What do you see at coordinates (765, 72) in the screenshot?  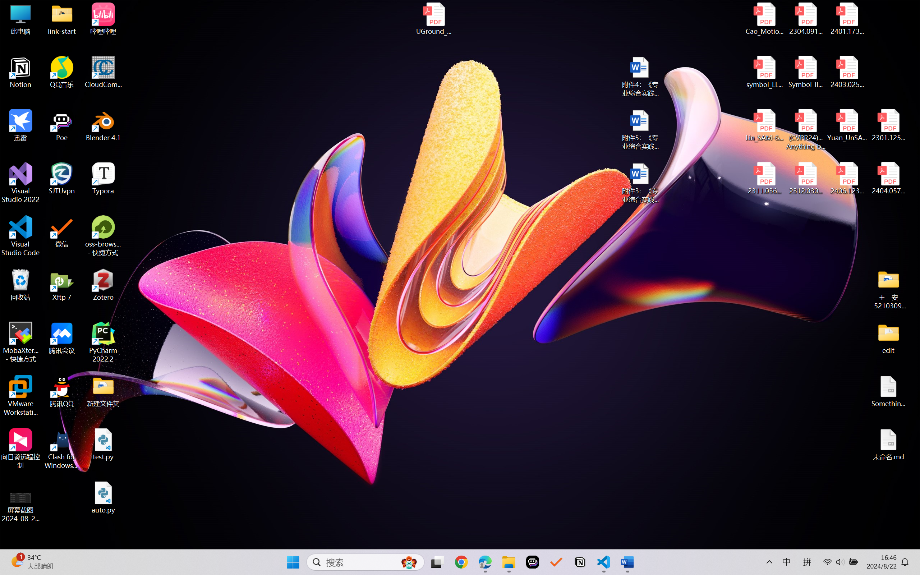 I see `symbol_LLM.pdf` at bounding box center [765, 72].